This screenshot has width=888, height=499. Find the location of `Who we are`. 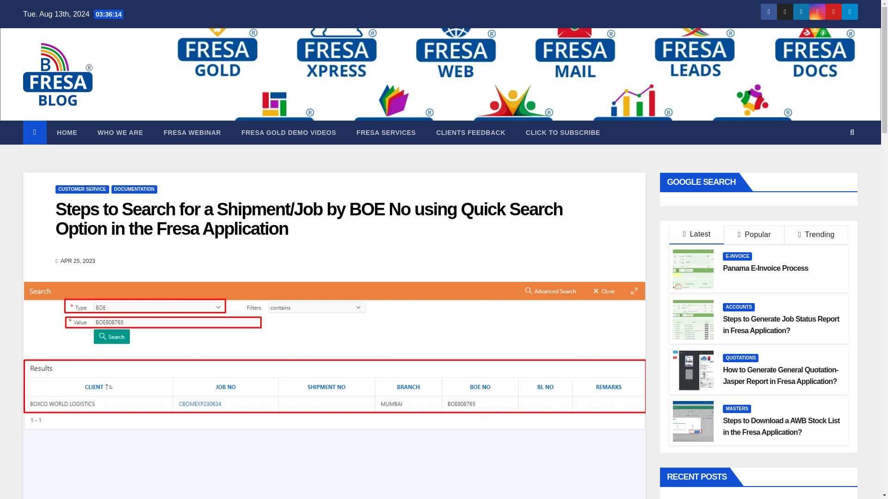

Who we are is located at coordinates (120, 133).